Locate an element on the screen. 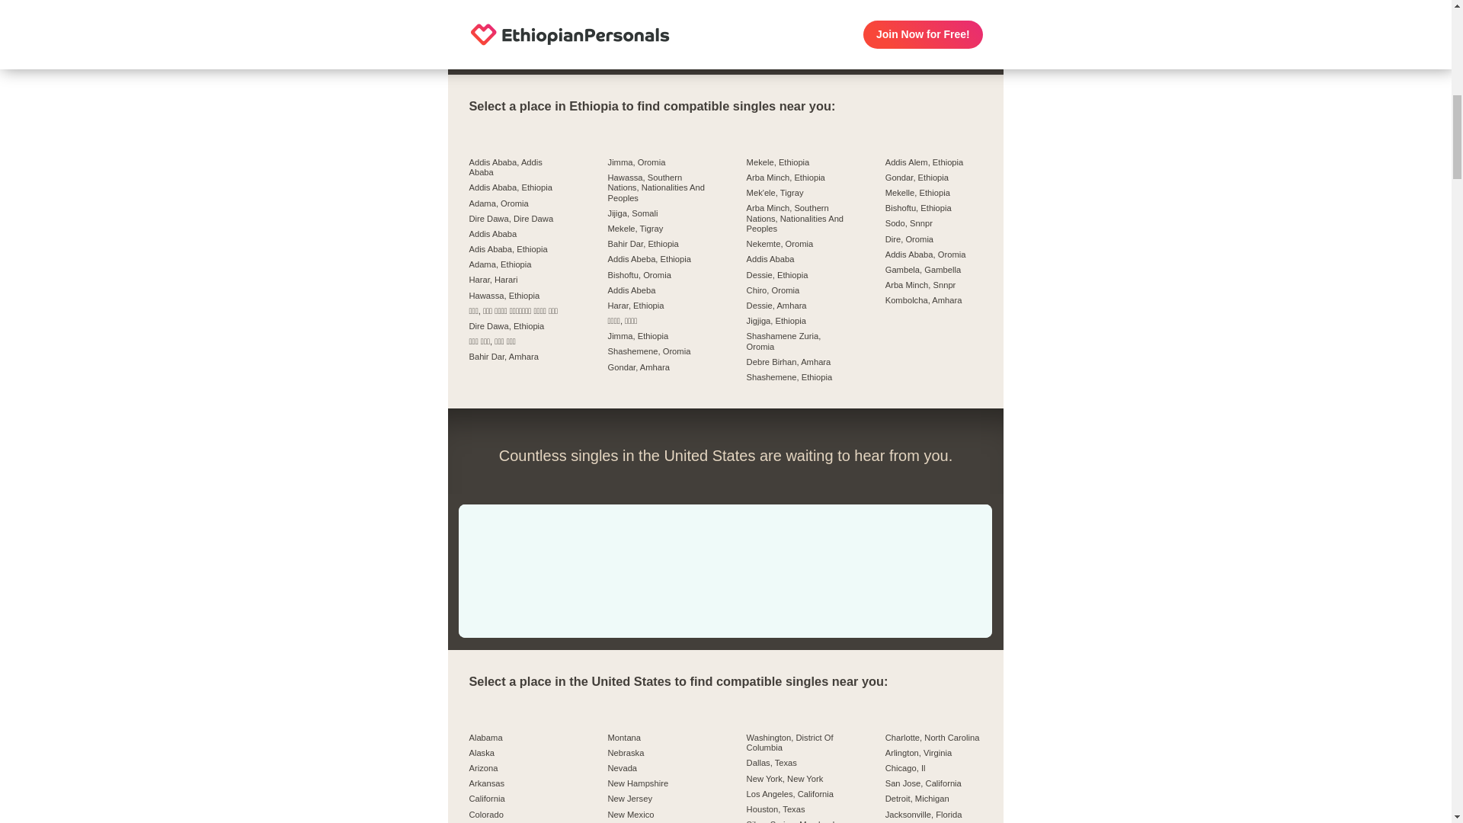  Adama, Oromia is located at coordinates (517, 206).